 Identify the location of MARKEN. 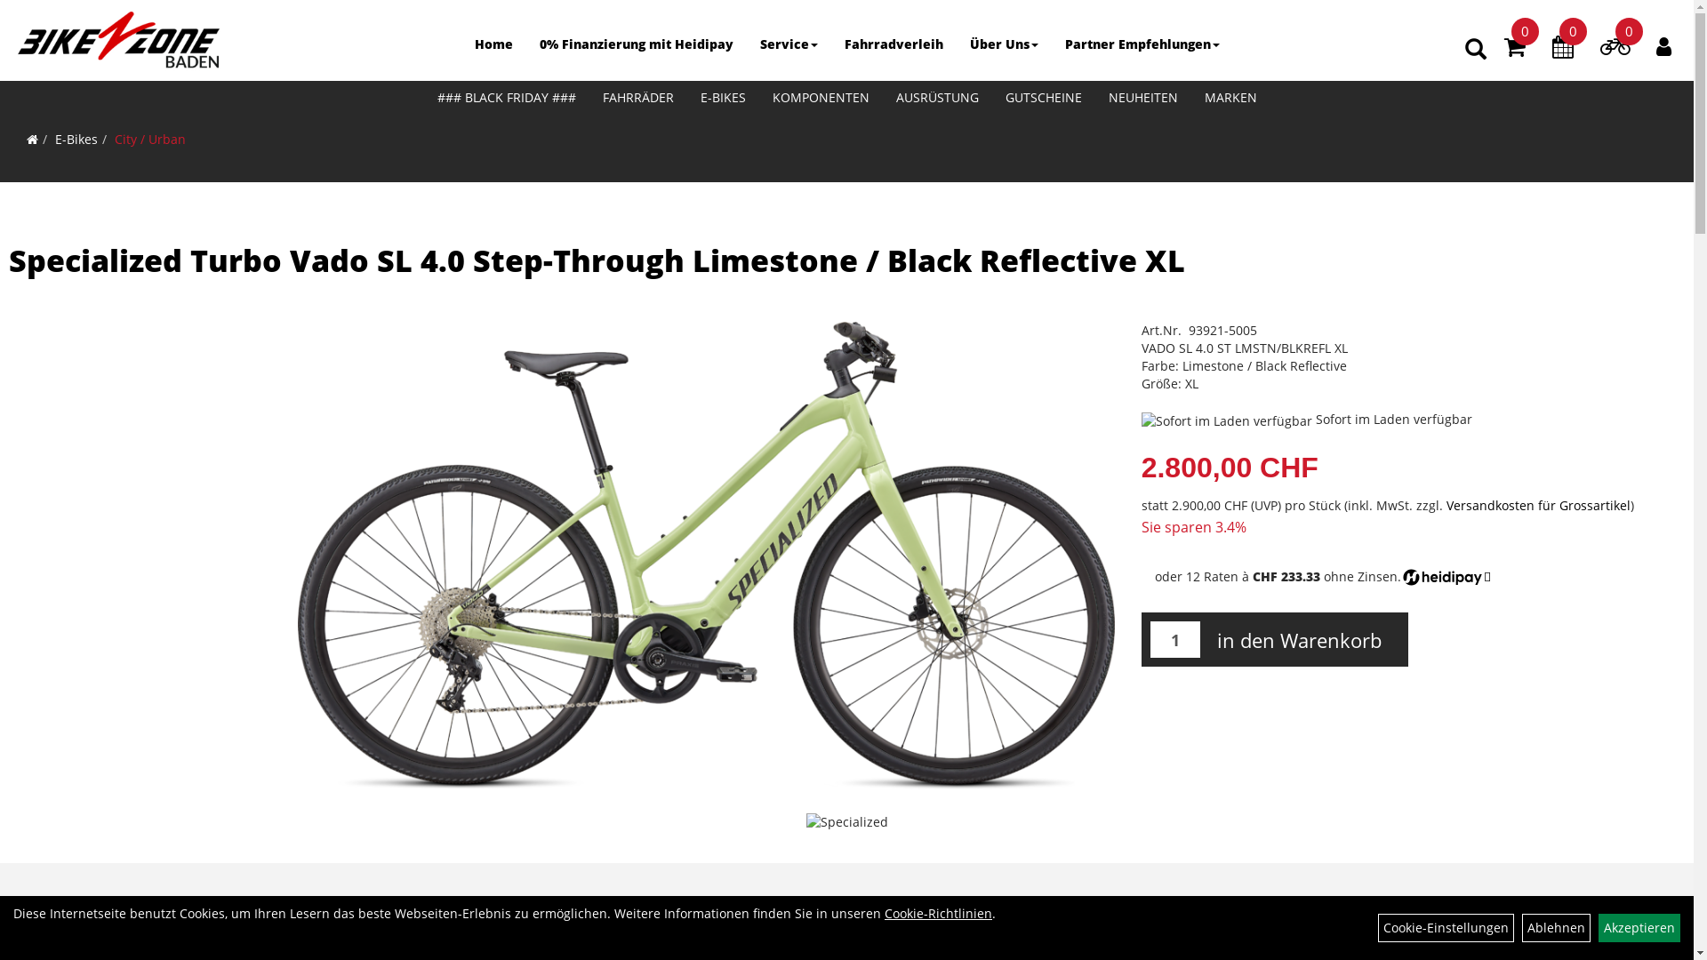
(1230, 98).